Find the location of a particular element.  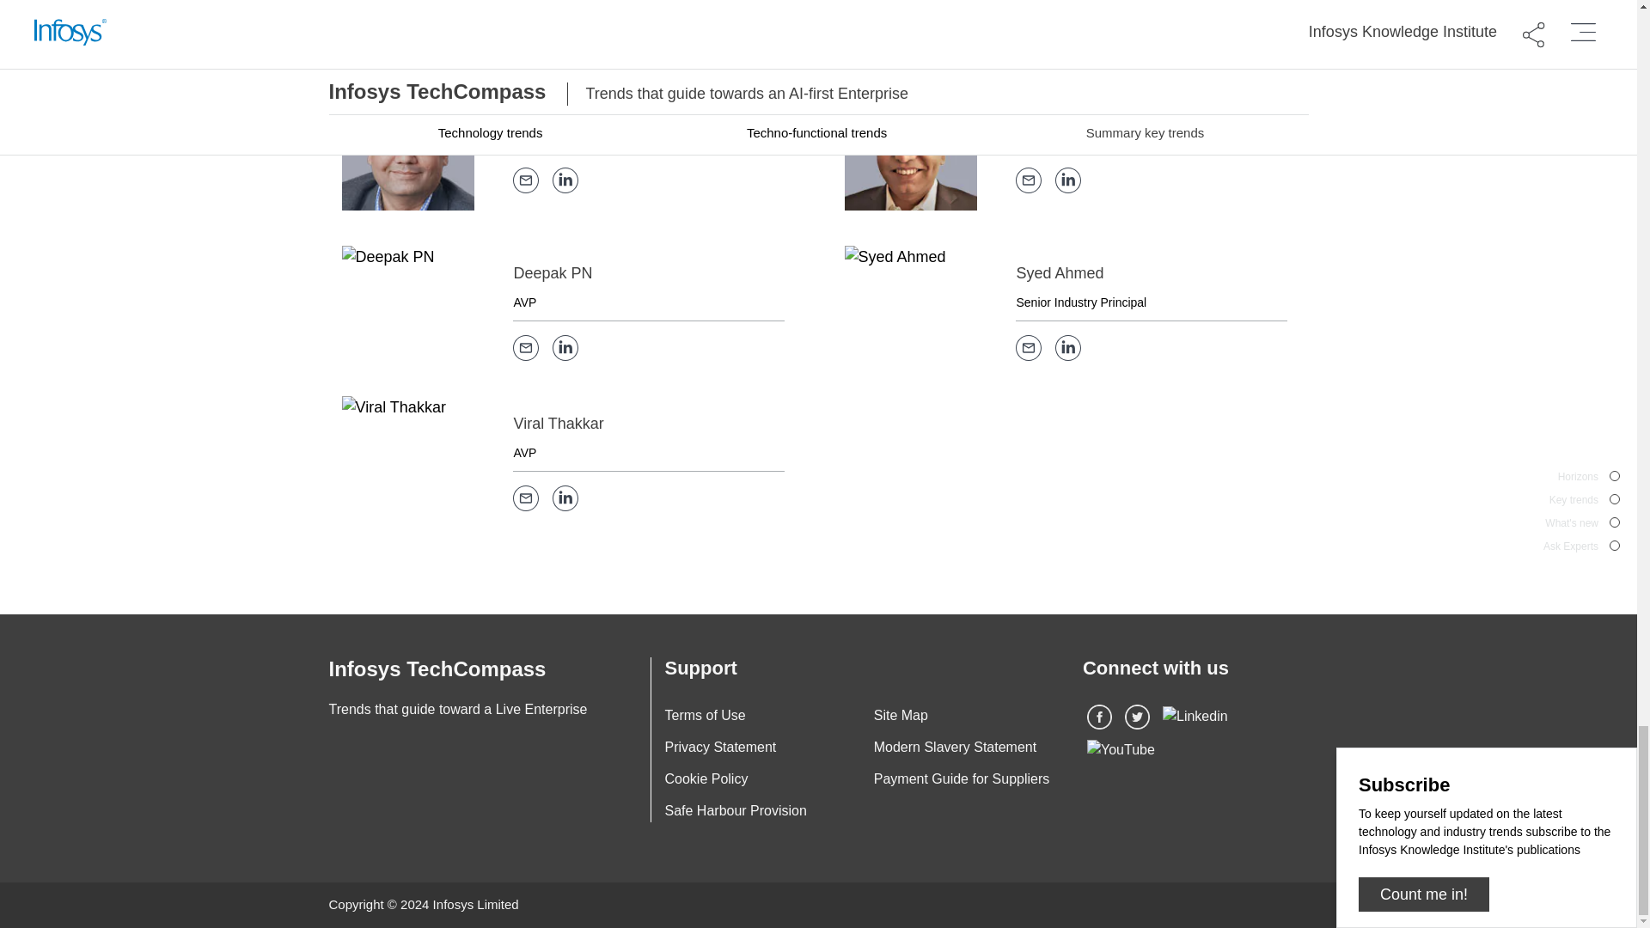

Modern Slavery Statement is located at coordinates (955, 747).